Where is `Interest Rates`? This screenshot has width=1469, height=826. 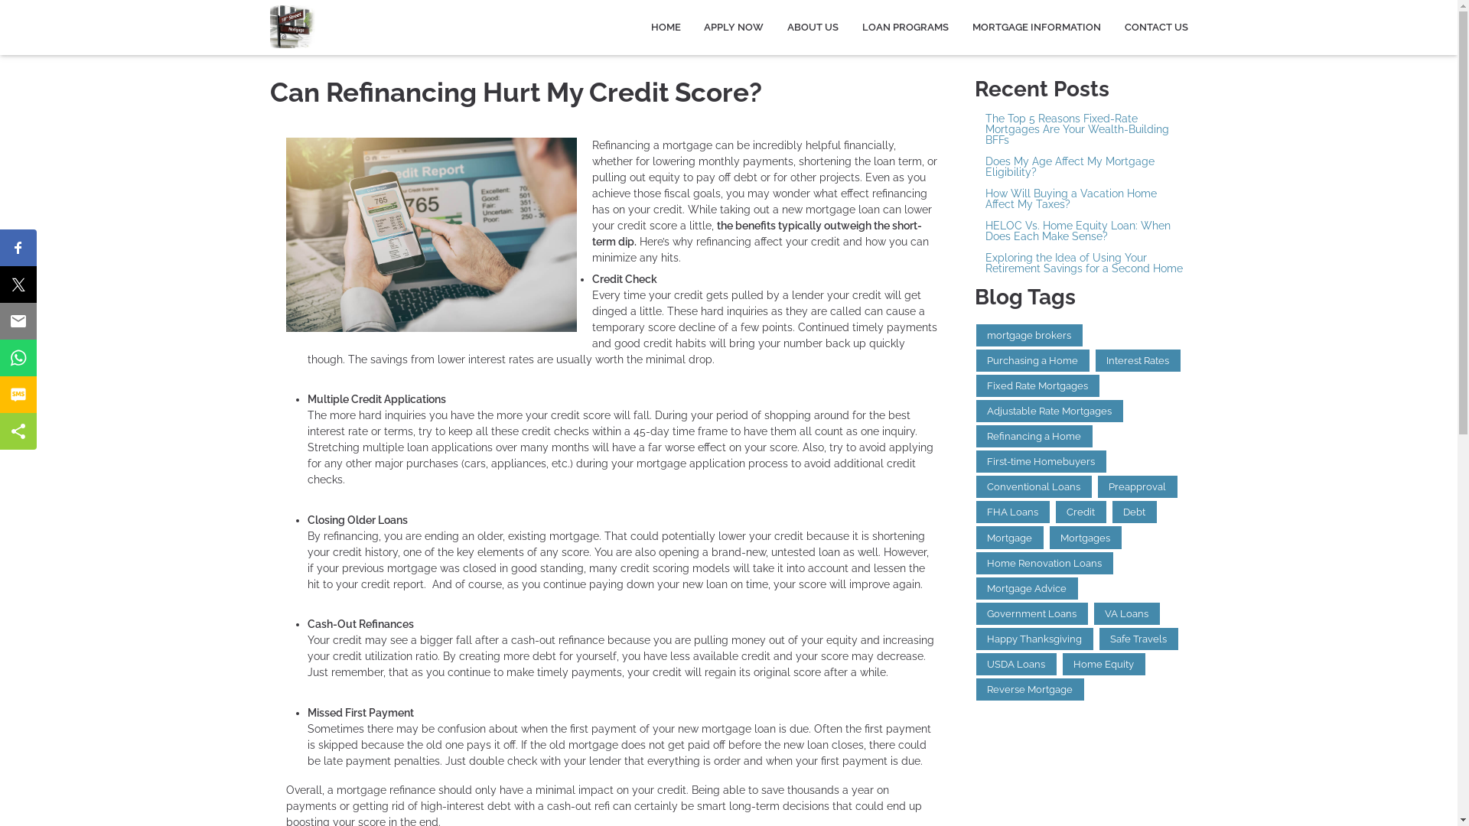
Interest Rates is located at coordinates (1138, 361).